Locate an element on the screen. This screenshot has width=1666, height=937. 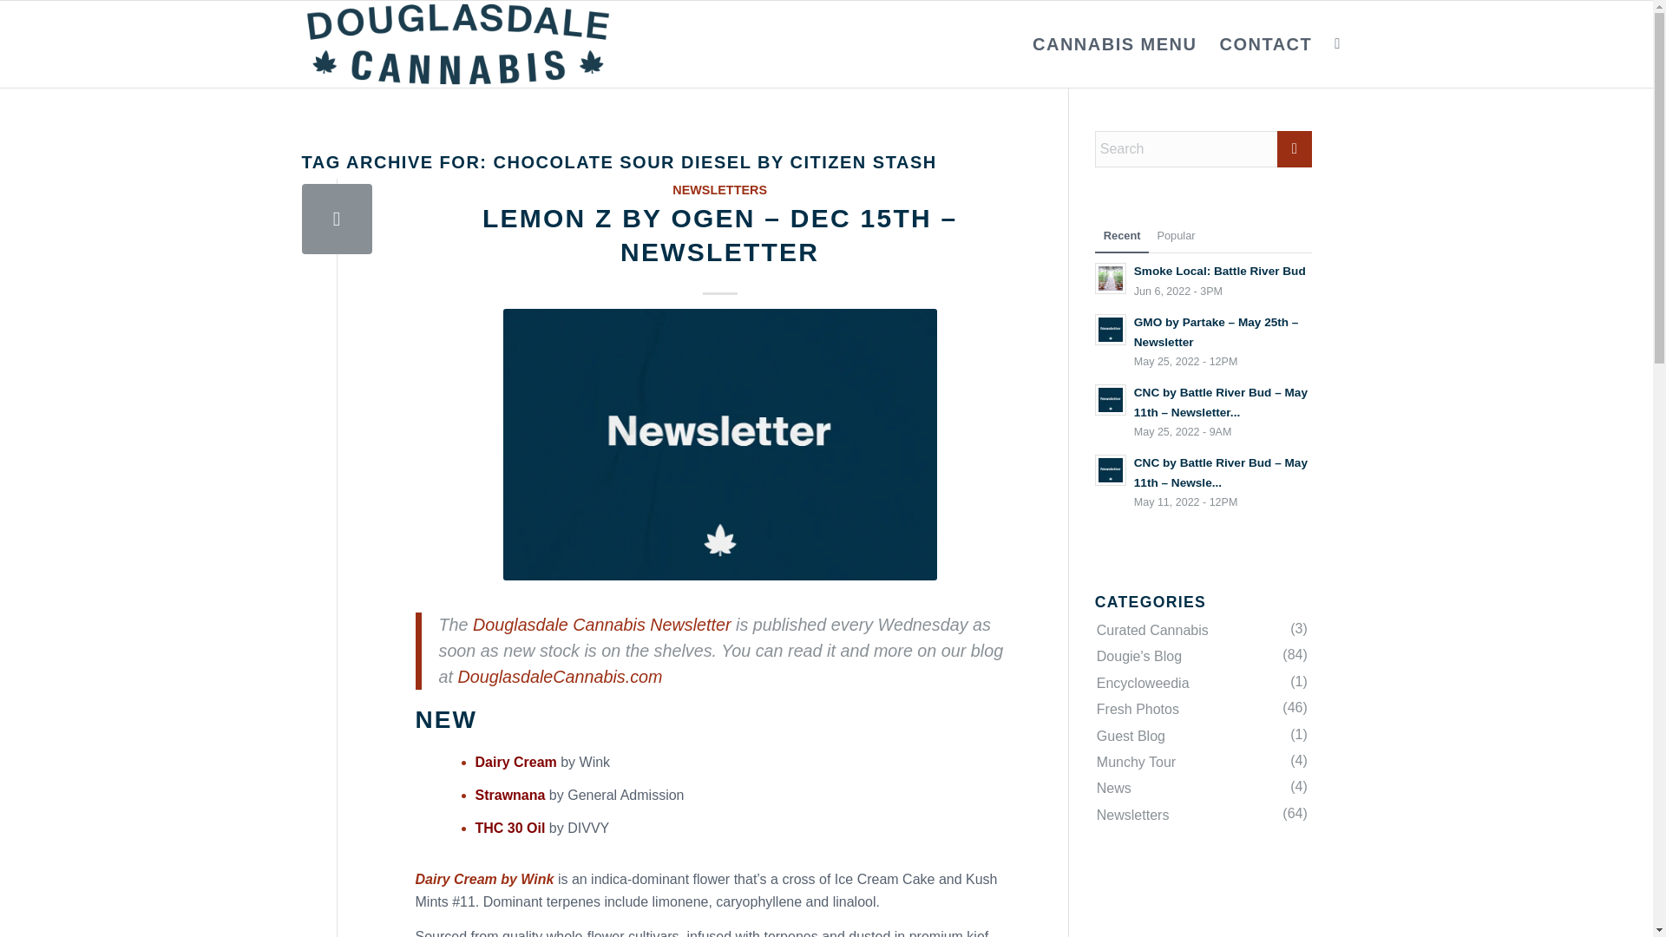
Smoke Local: Battle River Bud is located at coordinates (1220, 271).